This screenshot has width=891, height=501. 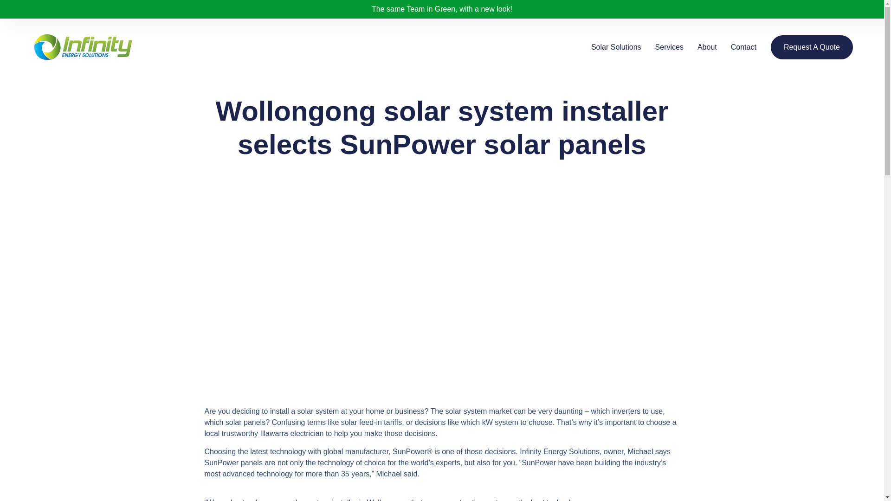 I want to click on Contact, so click(x=743, y=47).